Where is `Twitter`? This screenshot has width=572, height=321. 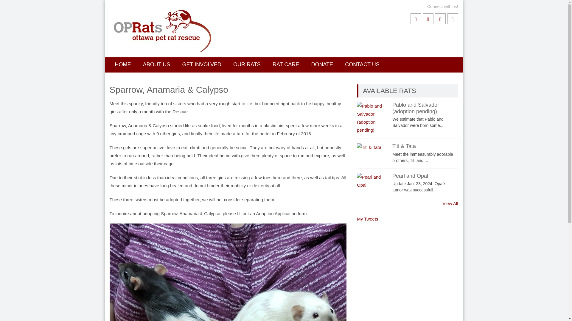
Twitter is located at coordinates (428, 19).